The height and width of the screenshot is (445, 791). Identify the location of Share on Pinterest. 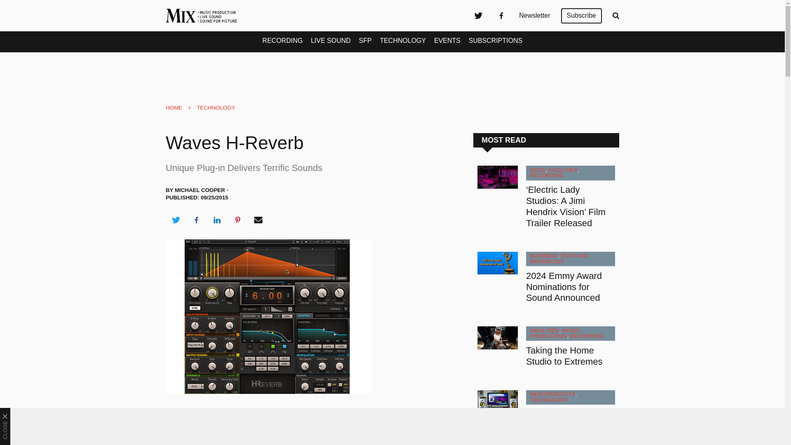
(238, 220).